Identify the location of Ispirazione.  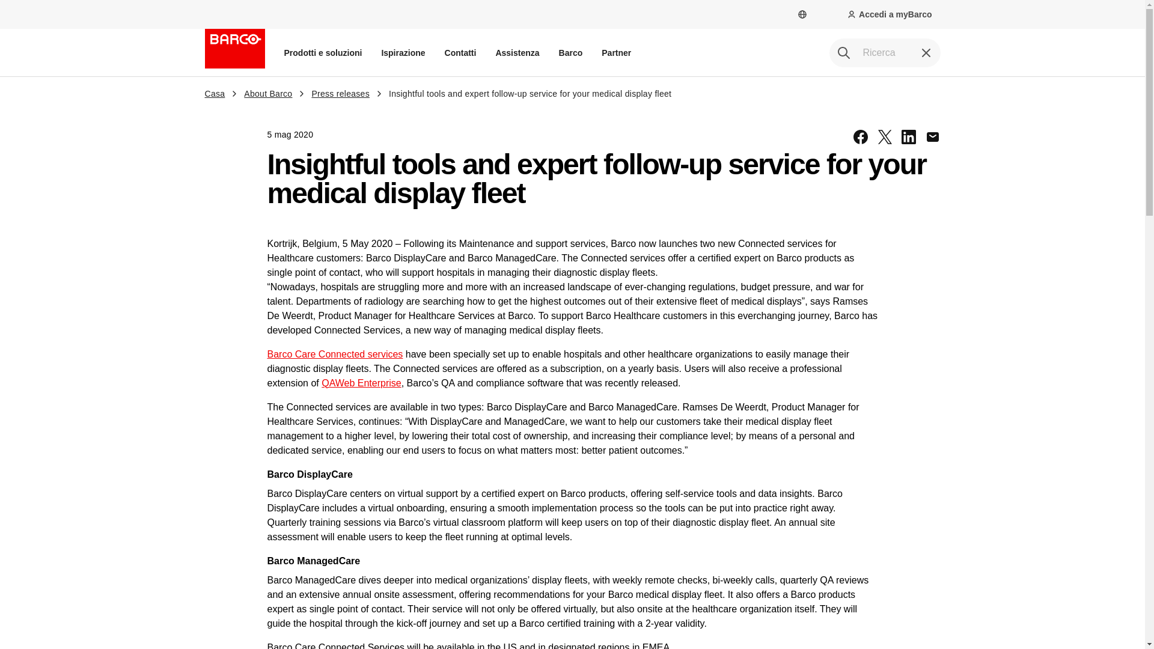
(403, 52).